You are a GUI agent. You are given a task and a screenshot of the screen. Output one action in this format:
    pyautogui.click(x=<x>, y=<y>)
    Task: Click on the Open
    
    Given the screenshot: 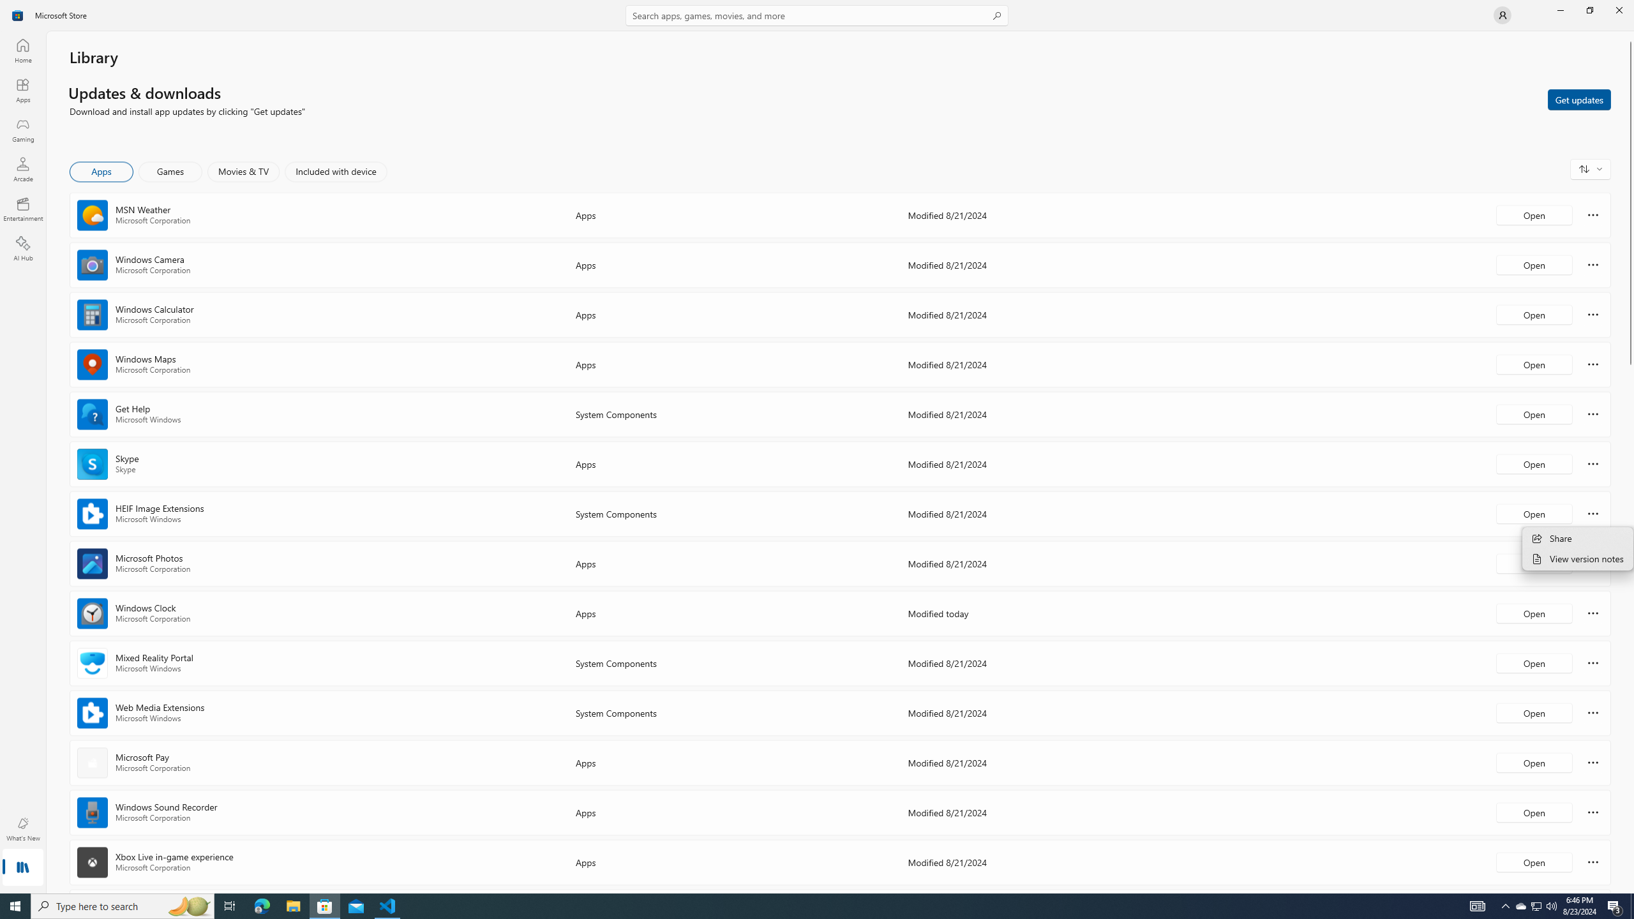 What is the action you would take?
    pyautogui.click(x=1534, y=862)
    